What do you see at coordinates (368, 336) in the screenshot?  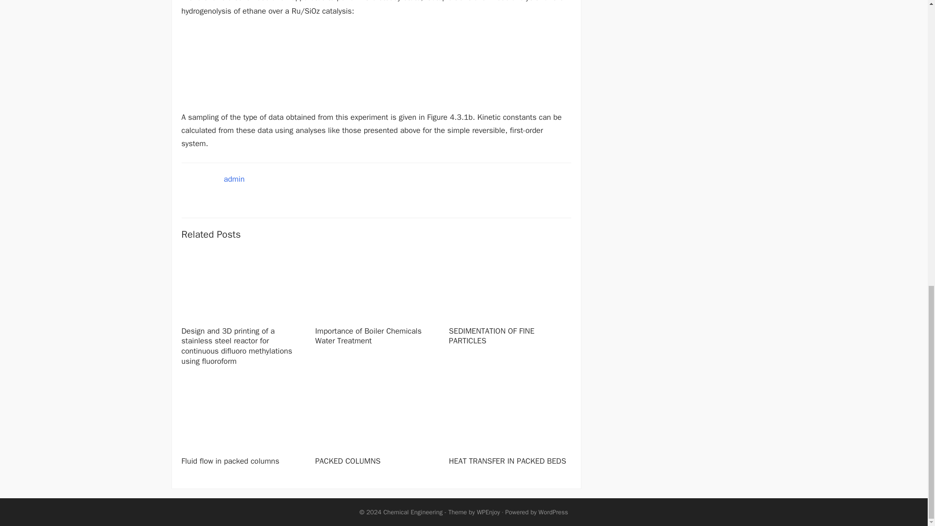 I see `Importance of Boiler Chemicals Water Treatment` at bounding box center [368, 336].